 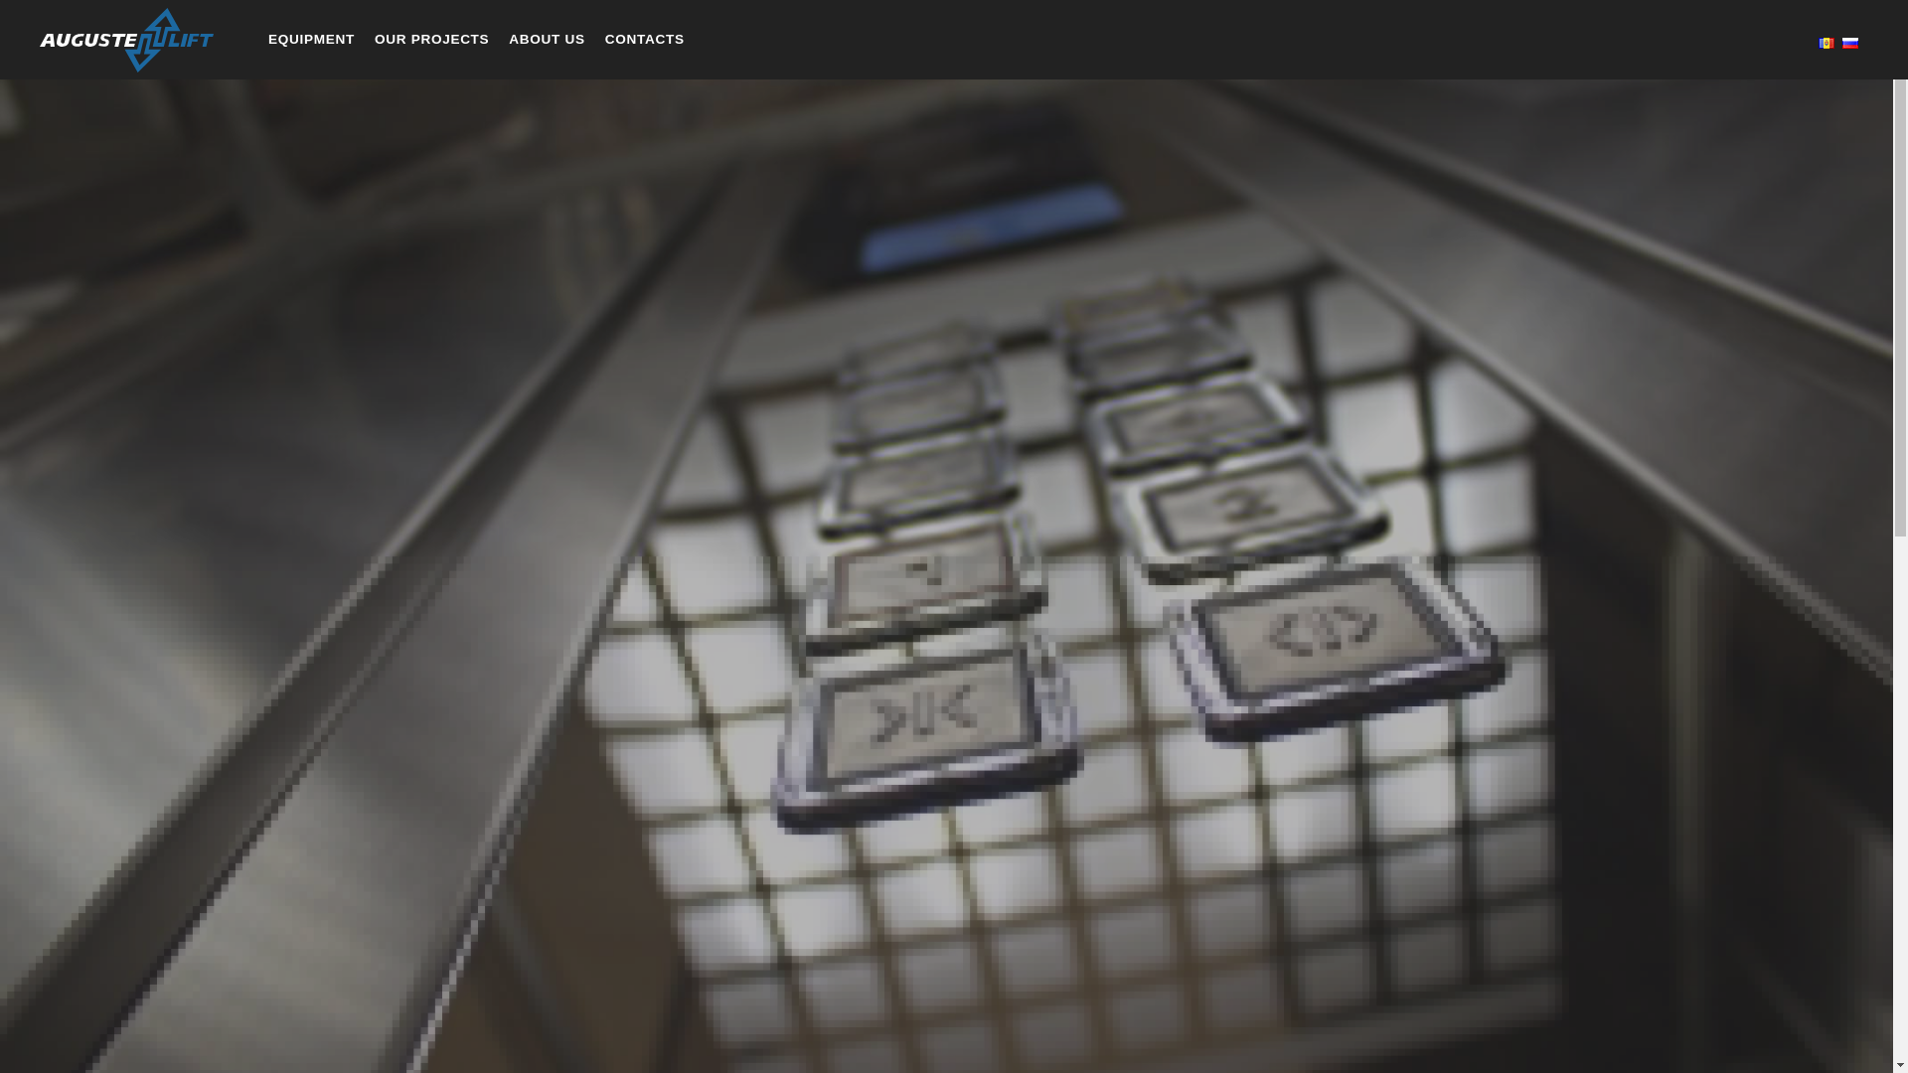 I want to click on ABOUT US, so click(x=547, y=40).